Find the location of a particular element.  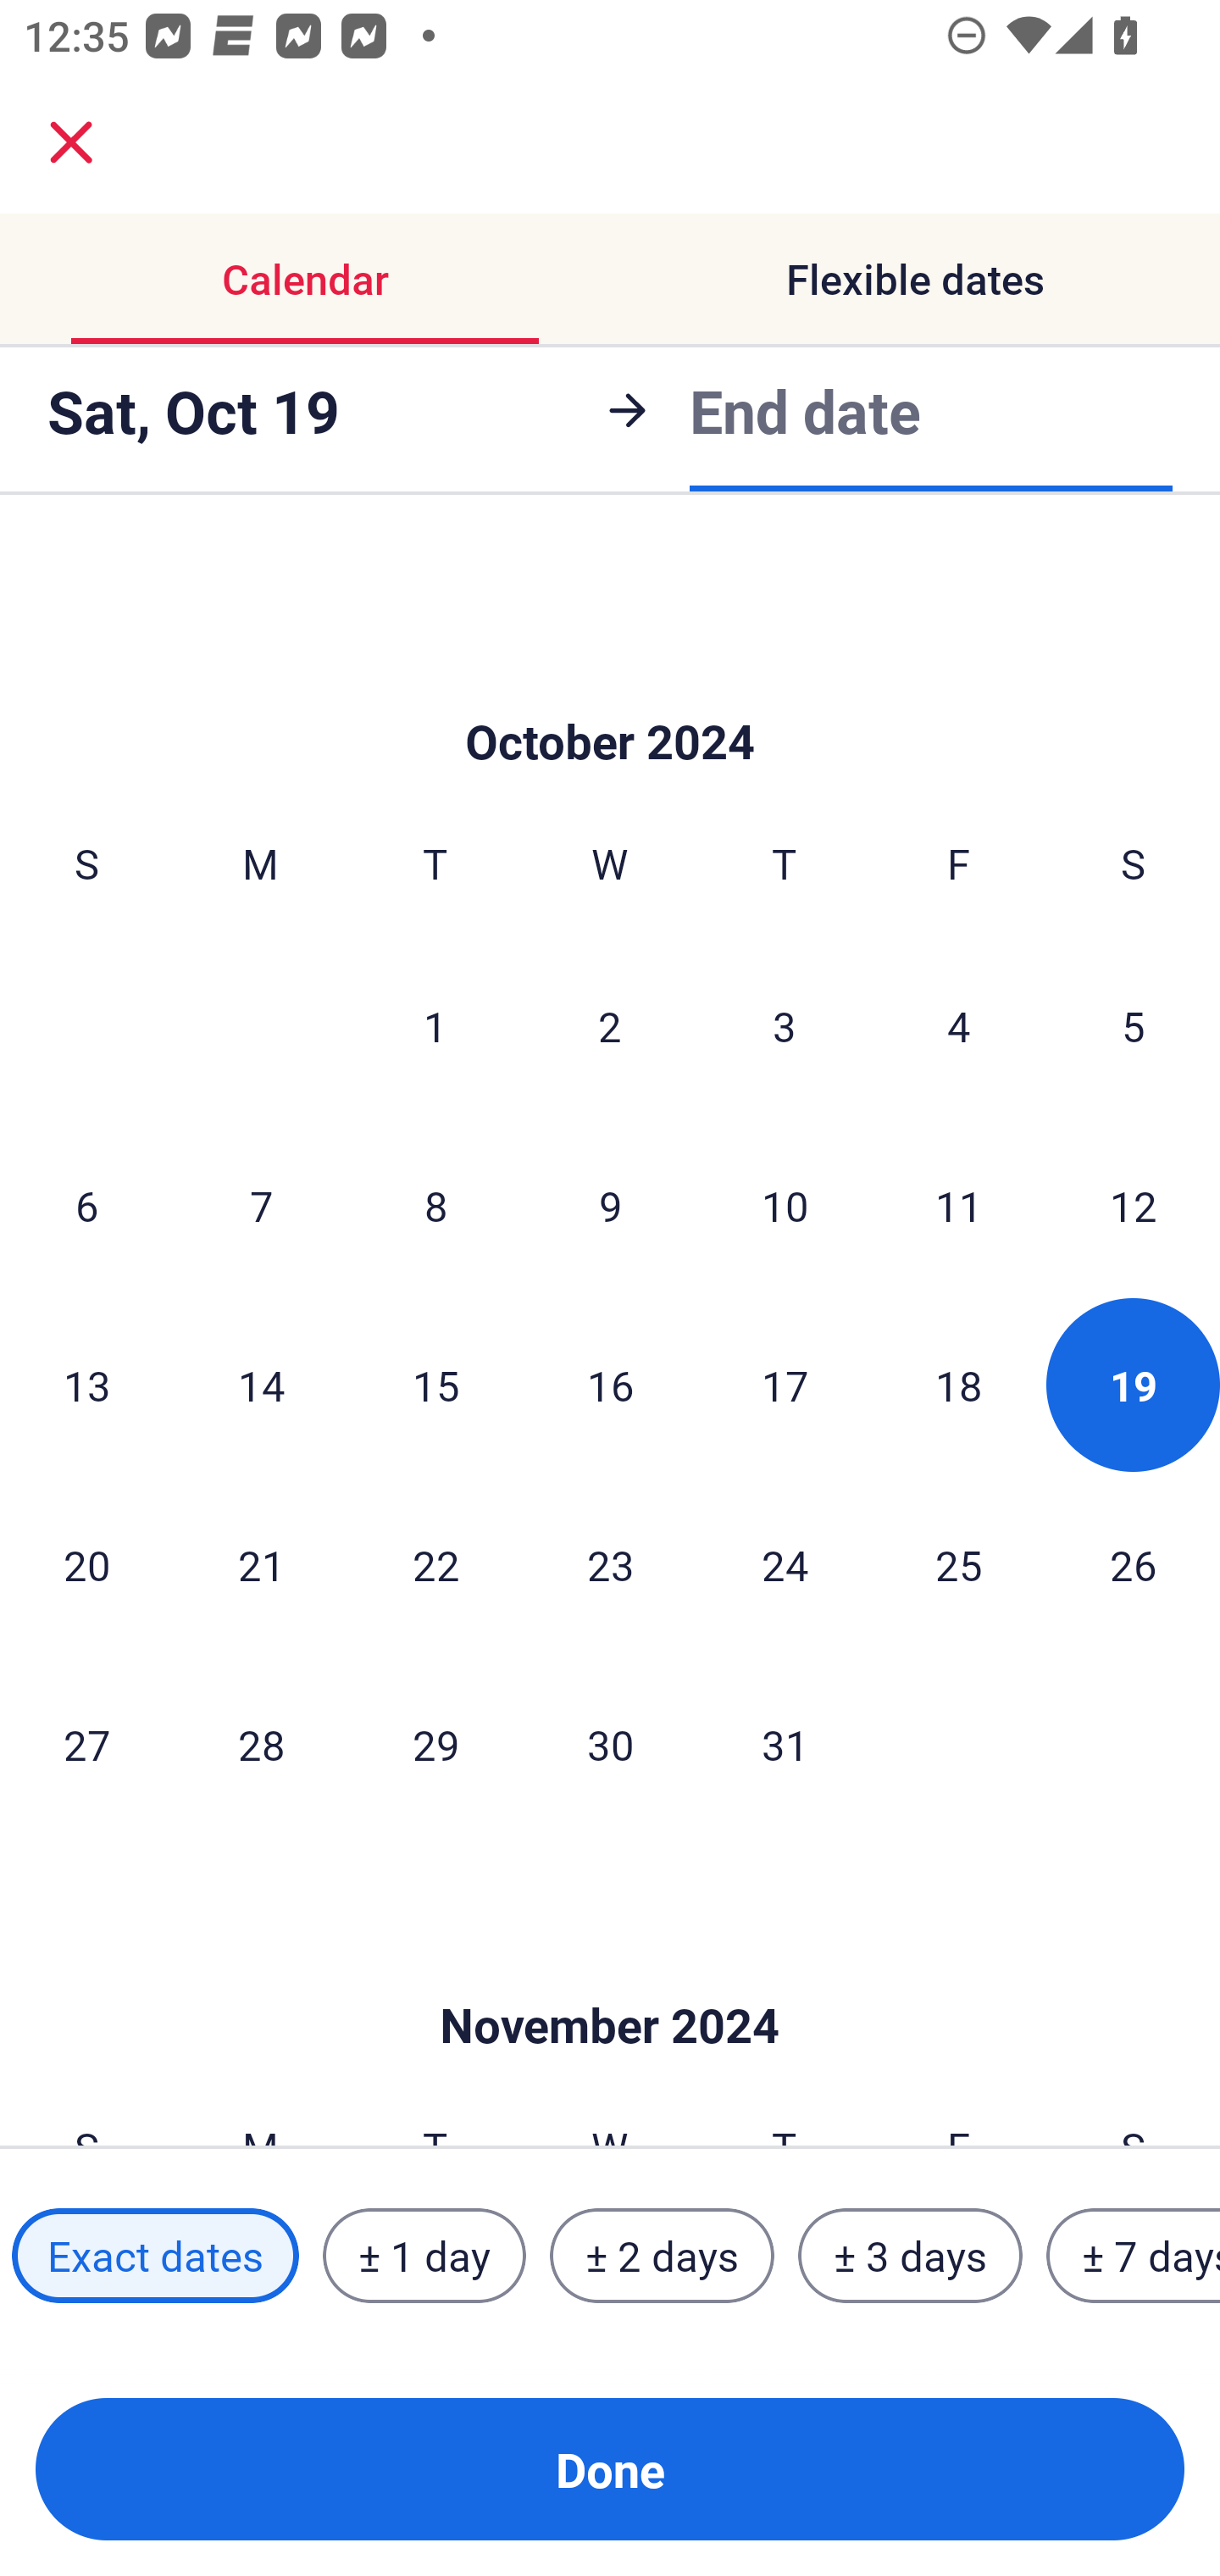

30 Wednesday, October 30, 2024 is located at coordinates (610, 1744).